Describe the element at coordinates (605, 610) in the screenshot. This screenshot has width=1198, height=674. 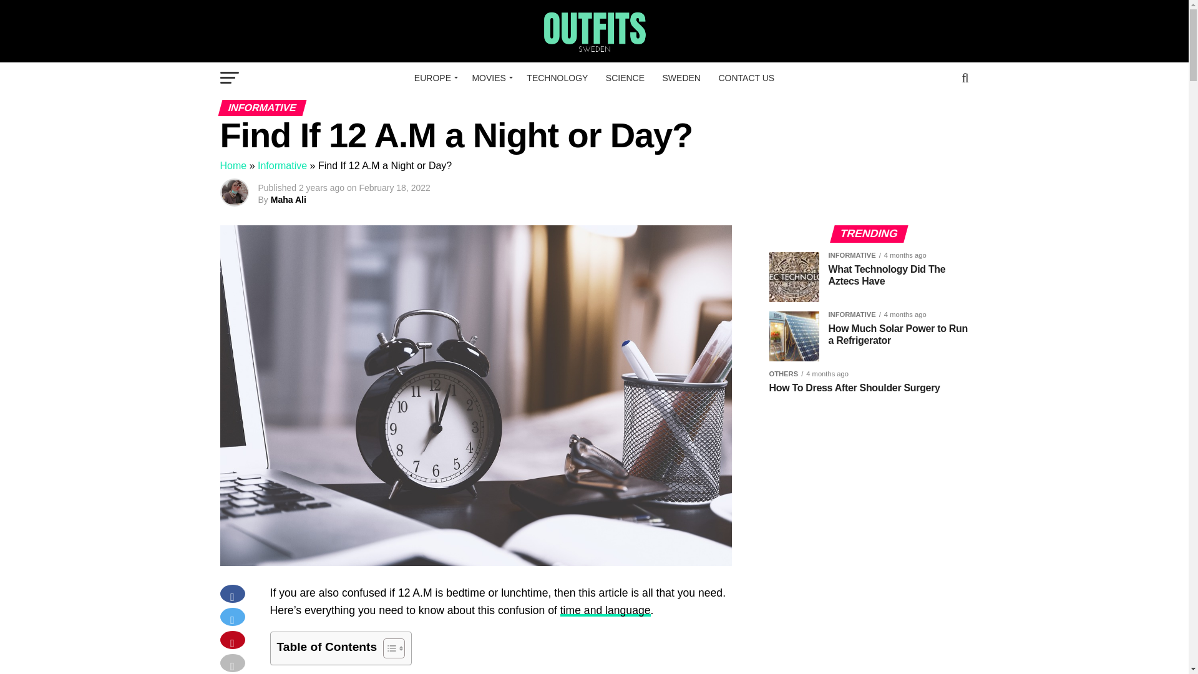
I see `time and language` at that location.